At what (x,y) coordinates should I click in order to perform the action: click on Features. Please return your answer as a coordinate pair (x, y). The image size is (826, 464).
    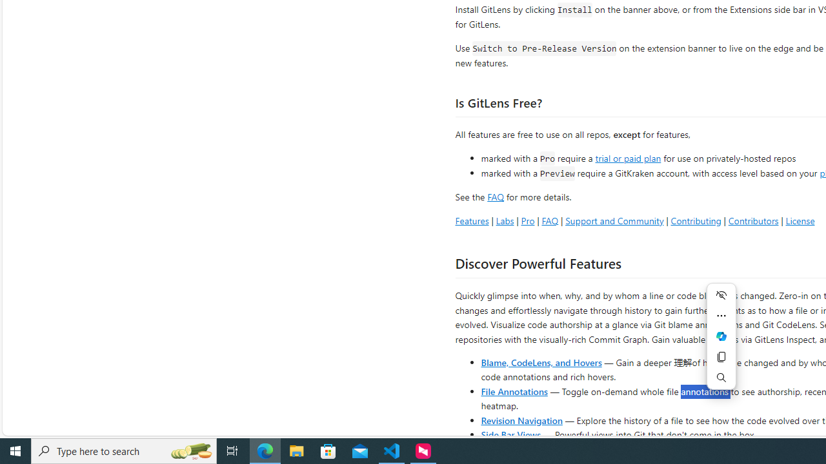
    Looking at the image, I should click on (472, 220).